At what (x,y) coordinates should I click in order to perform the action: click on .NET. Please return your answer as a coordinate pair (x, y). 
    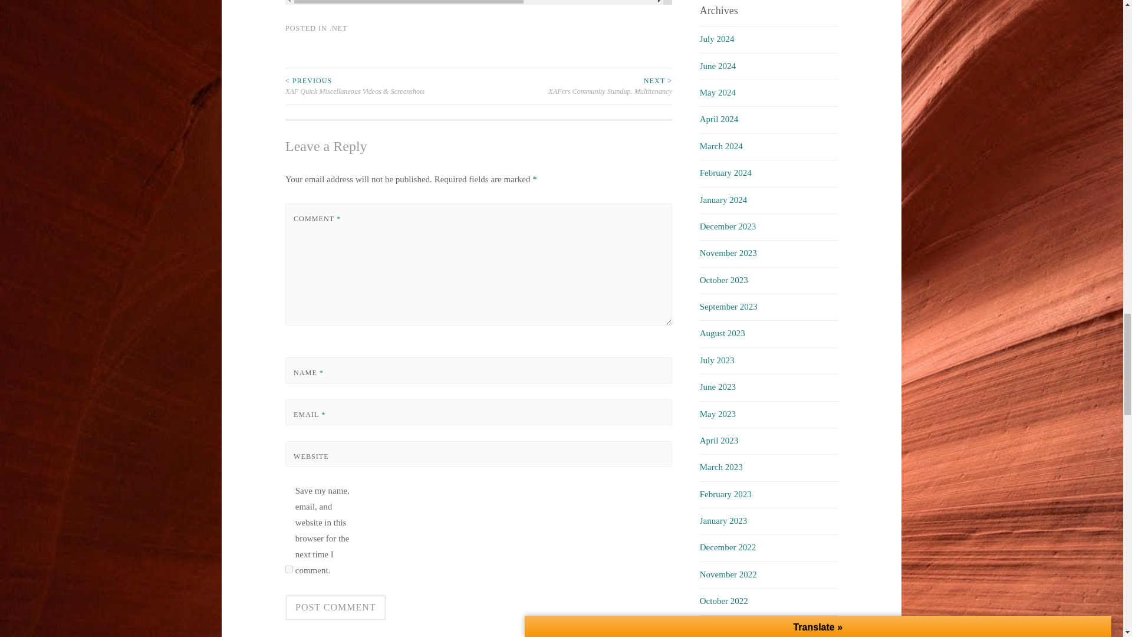
    Looking at the image, I should click on (338, 28).